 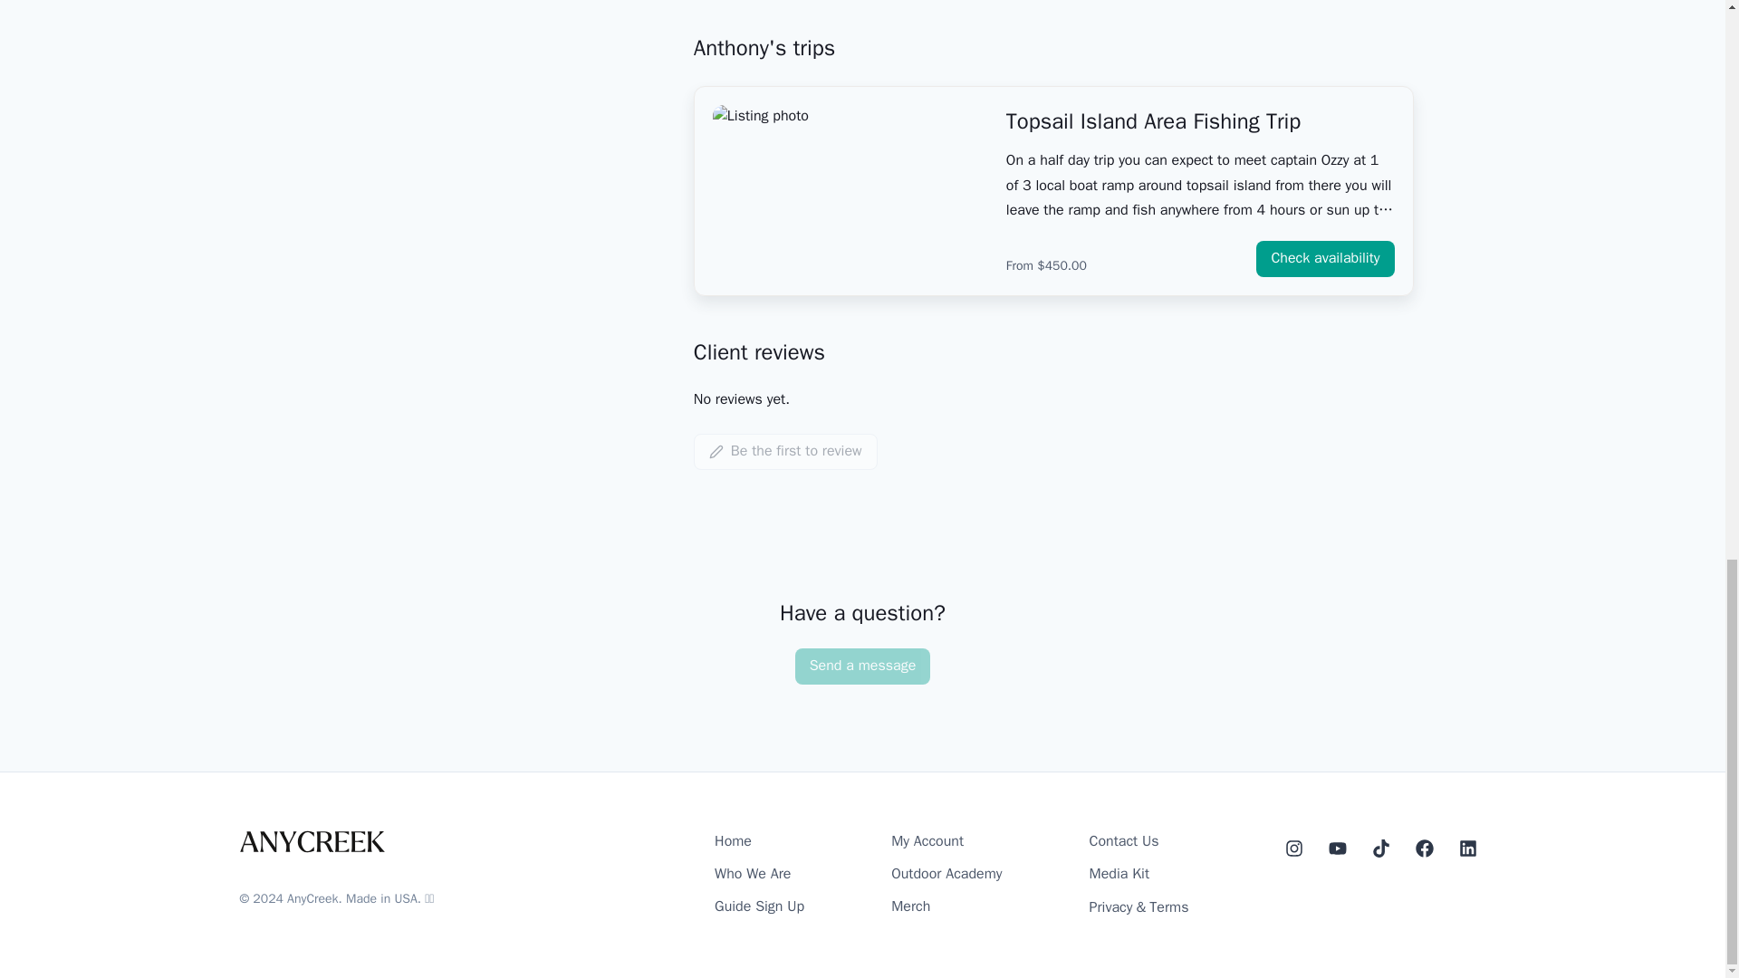 I want to click on Home, so click(x=733, y=841).